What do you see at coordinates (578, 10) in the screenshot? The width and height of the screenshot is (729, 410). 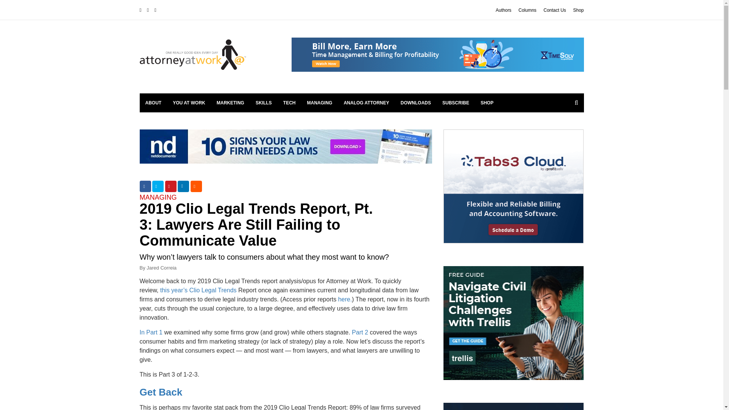 I see `Shop` at bounding box center [578, 10].